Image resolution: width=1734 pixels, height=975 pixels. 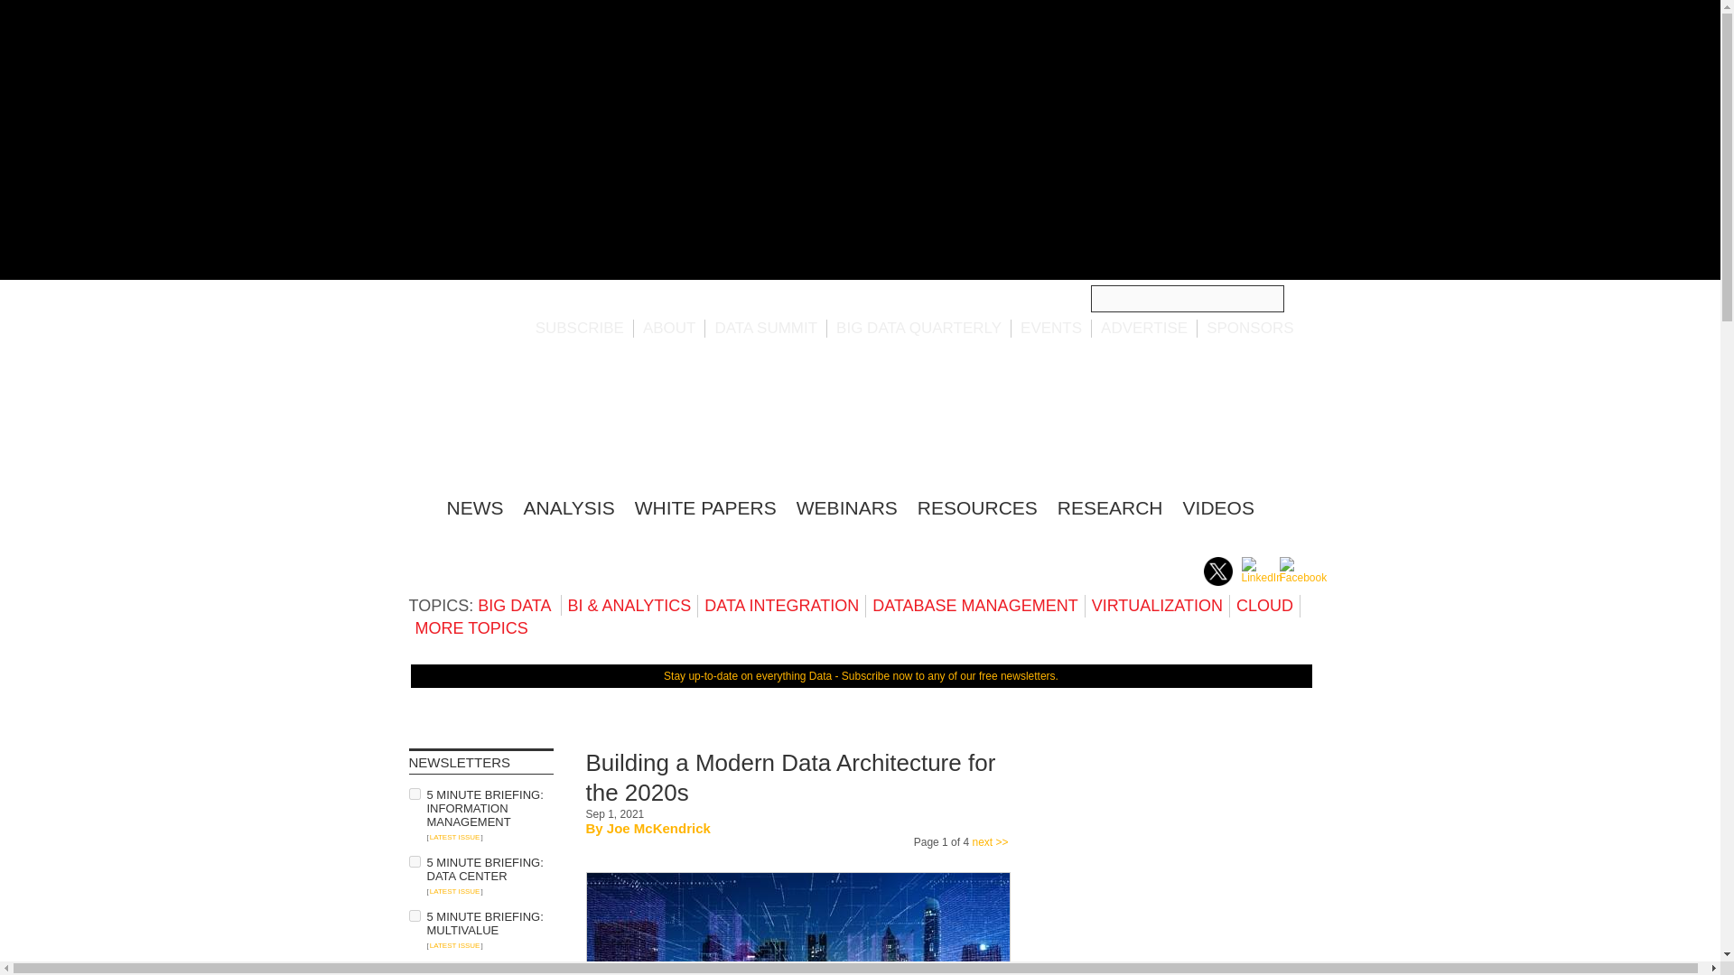 What do you see at coordinates (1261, 577) in the screenshot?
I see `DBTA on LinkedIn` at bounding box center [1261, 577].